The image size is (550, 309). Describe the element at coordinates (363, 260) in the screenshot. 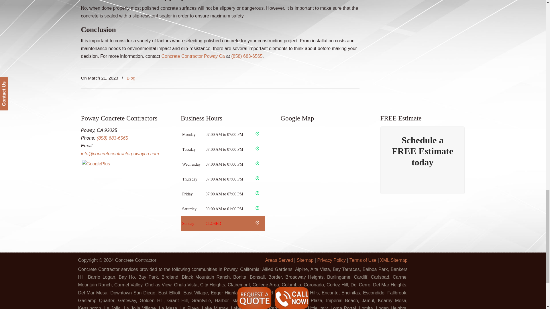

I see `Terms of Use` at that location.